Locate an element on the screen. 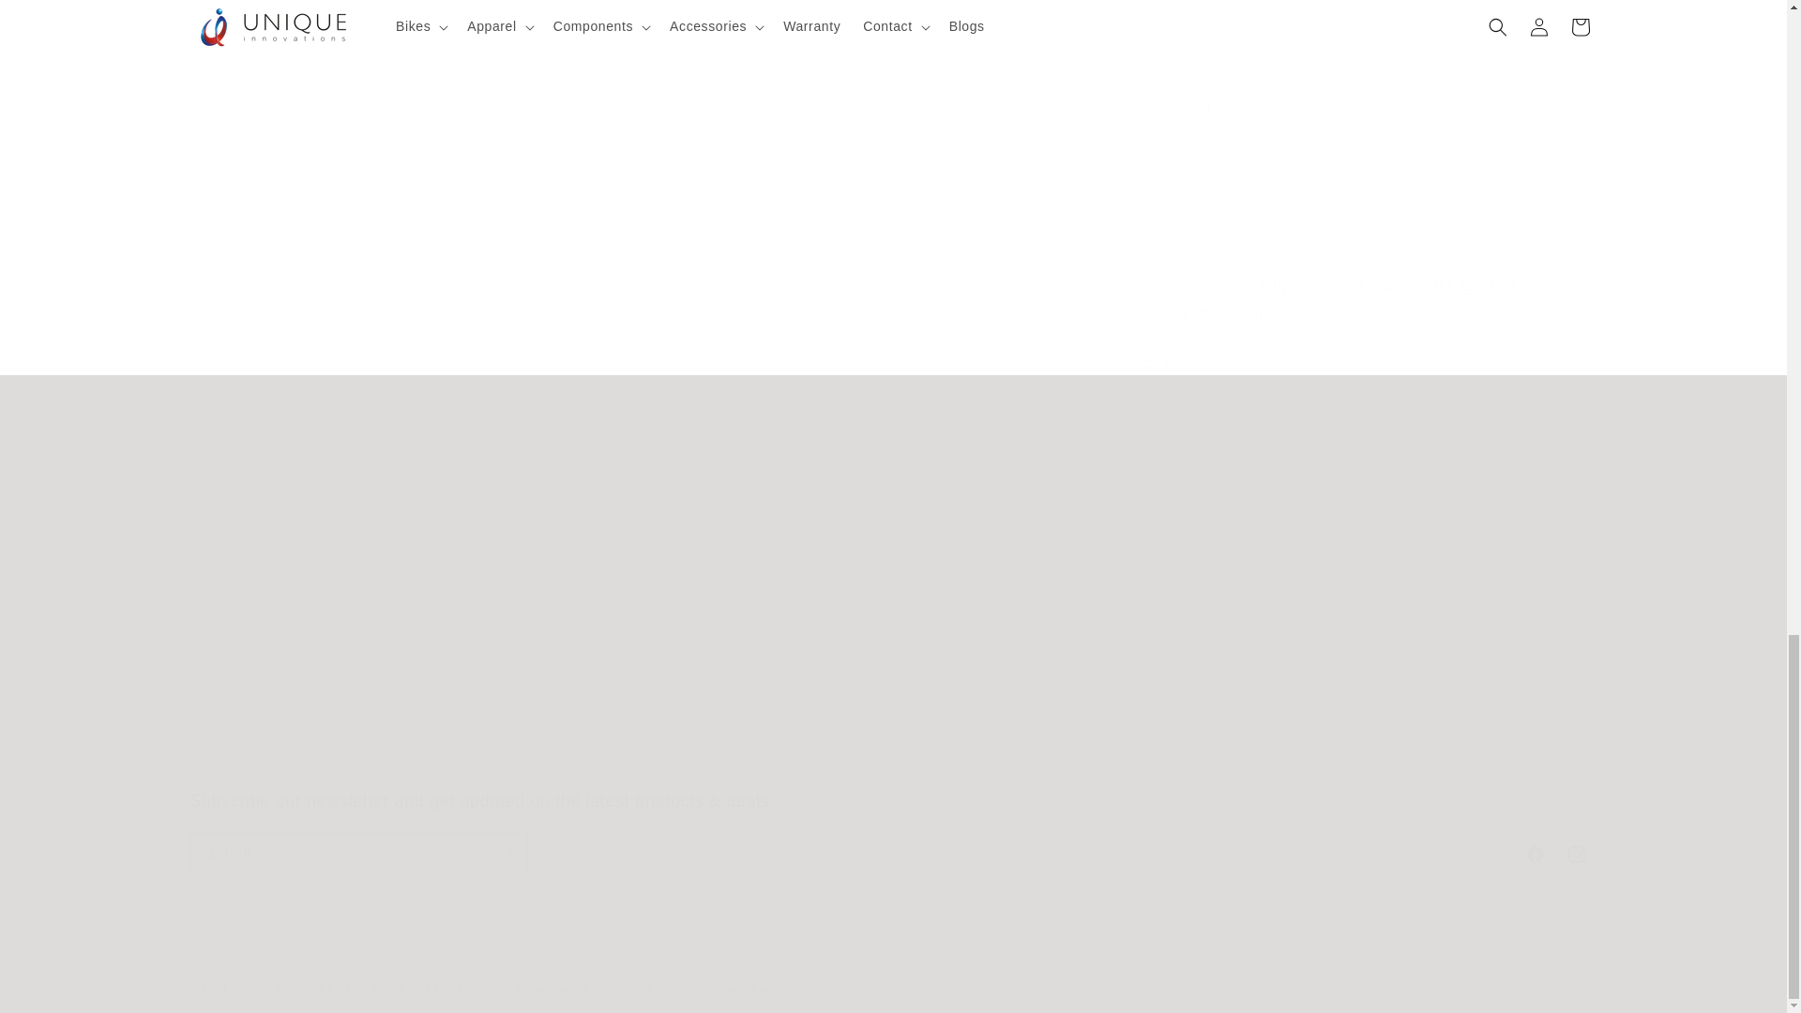  Open media 4 in modal is located at coordinates (416, 173).